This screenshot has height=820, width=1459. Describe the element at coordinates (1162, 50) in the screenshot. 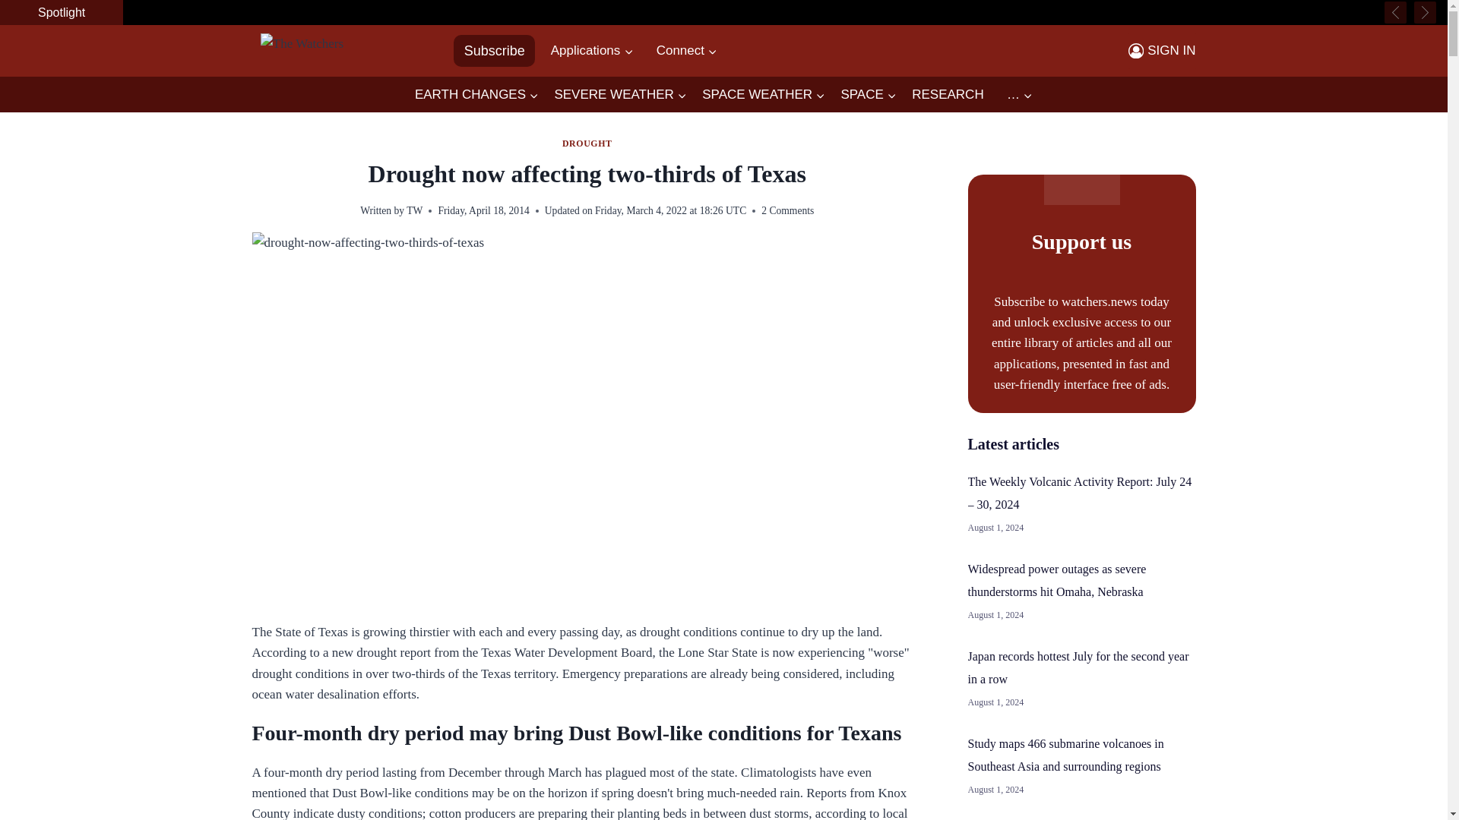

I see `SIGN IN` at that location.